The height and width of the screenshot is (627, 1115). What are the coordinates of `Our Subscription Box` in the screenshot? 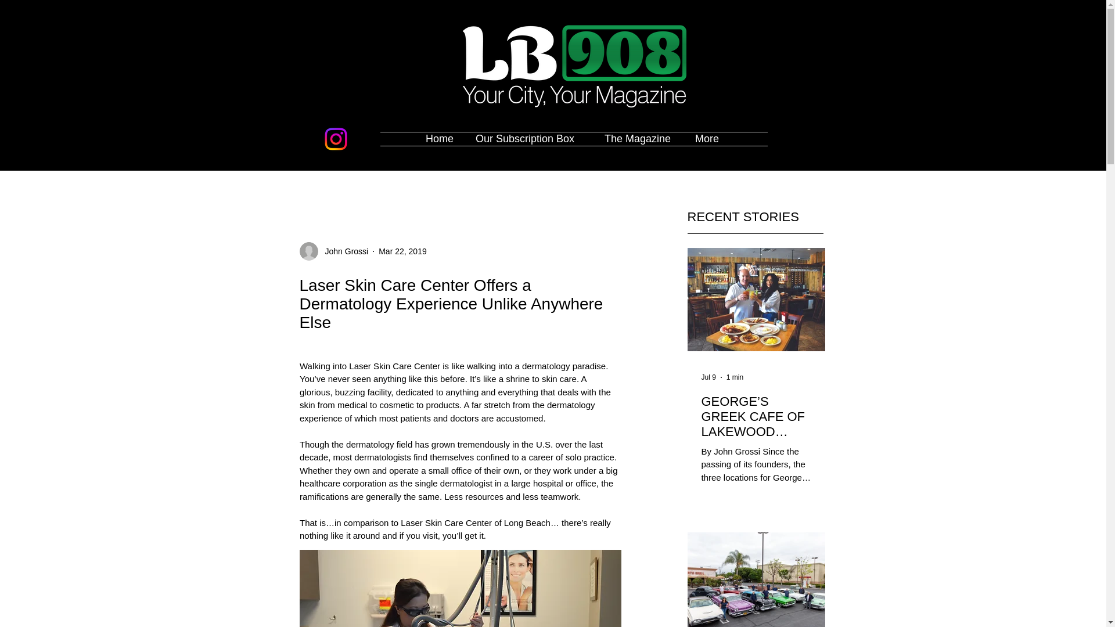 It's located at (531, 138).